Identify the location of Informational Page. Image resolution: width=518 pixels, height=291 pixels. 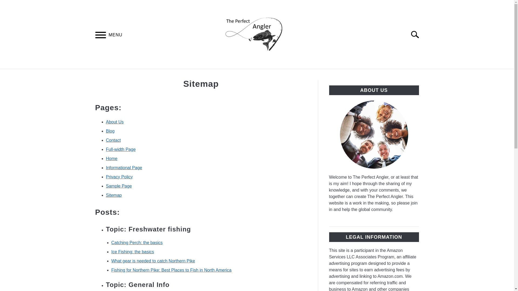
(124, 168).